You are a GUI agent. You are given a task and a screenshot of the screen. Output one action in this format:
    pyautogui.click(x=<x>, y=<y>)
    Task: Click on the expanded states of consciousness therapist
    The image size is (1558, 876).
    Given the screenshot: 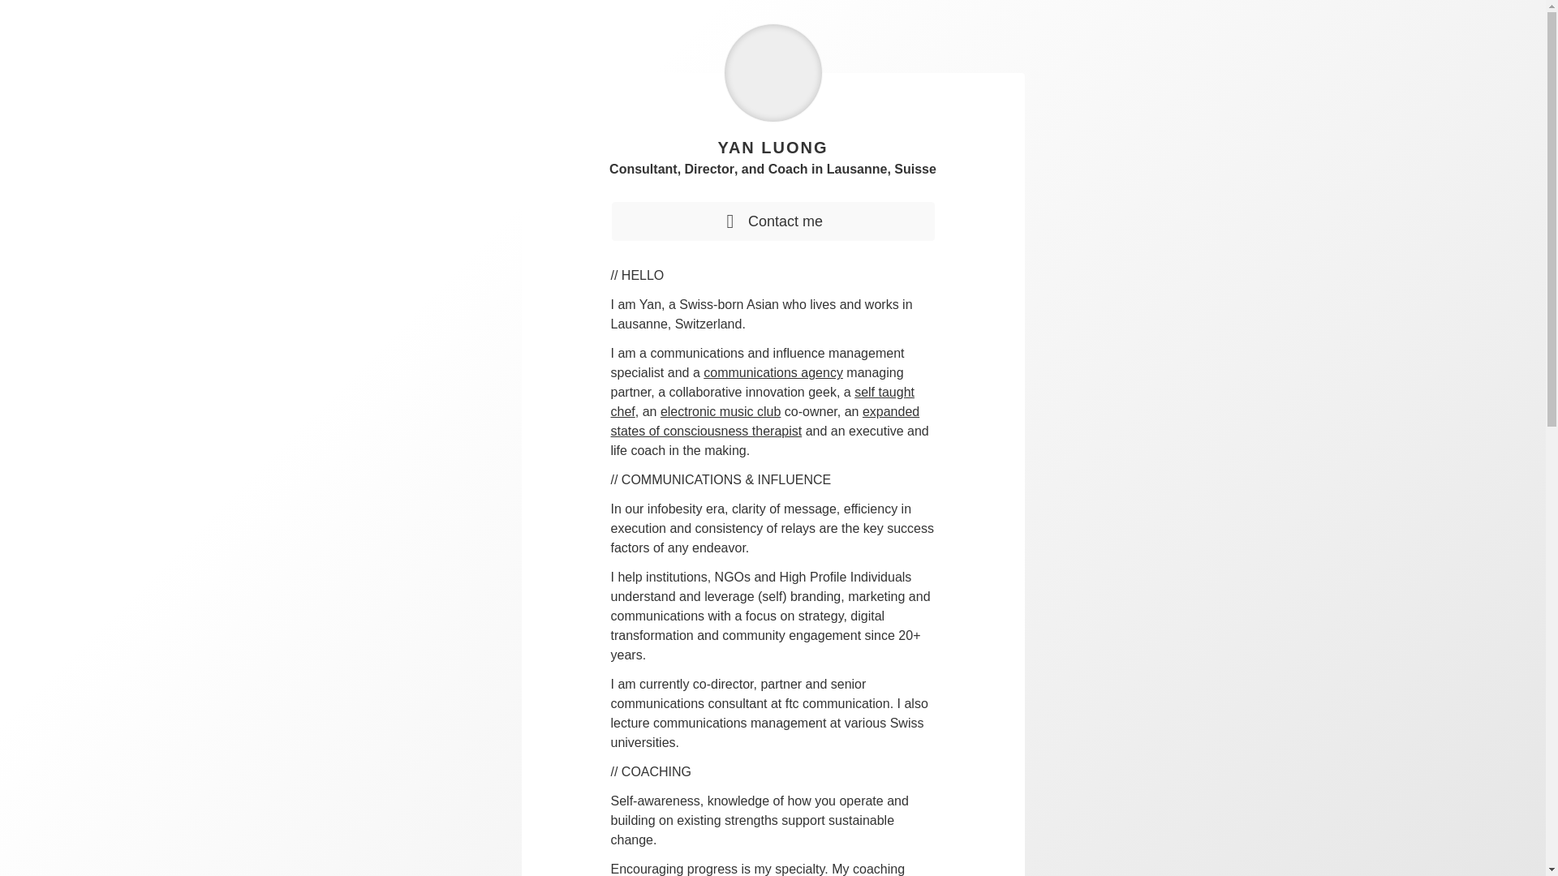 What is the action you would take?
    pyautogui.click(x=764, y=421)
    